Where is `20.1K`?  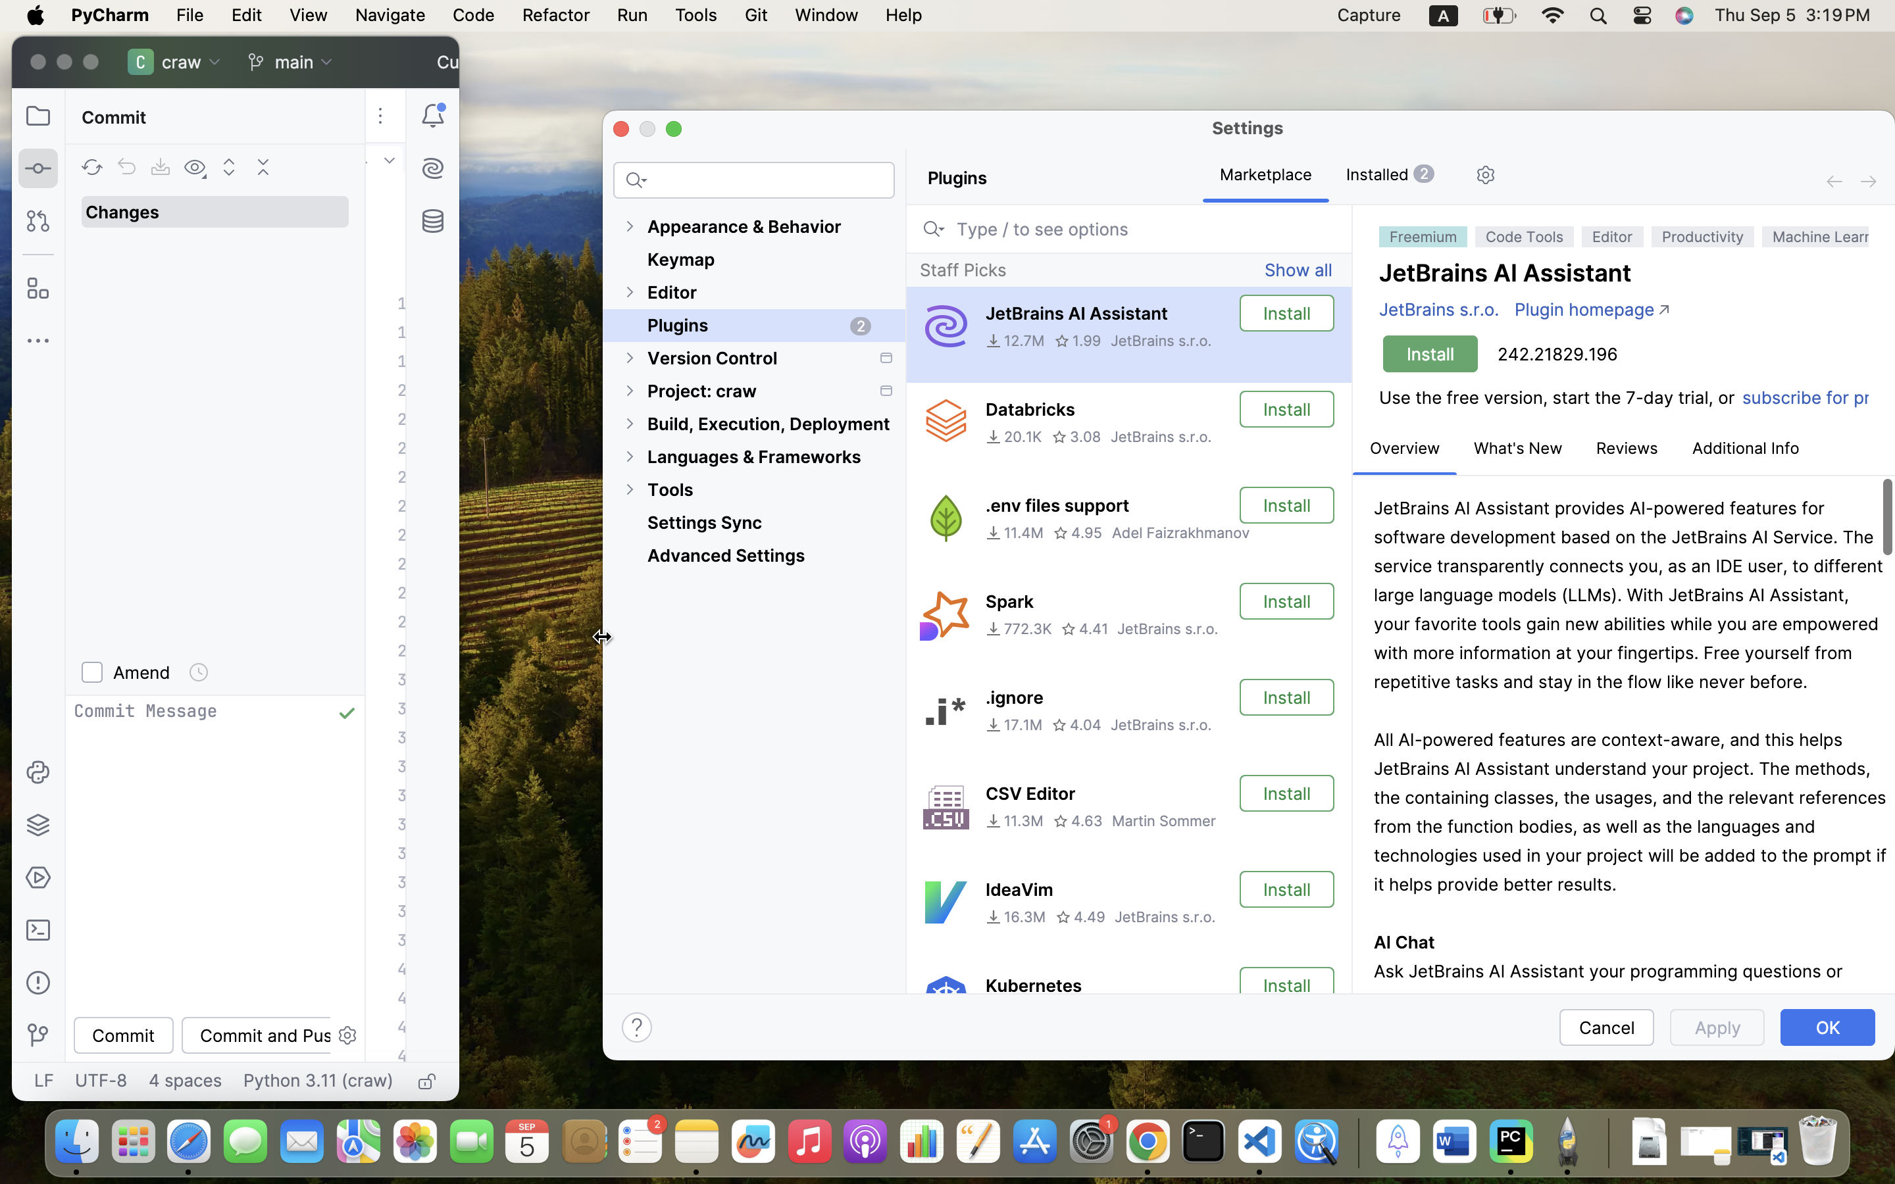 20.1K is located at coordinates (1014, 437).